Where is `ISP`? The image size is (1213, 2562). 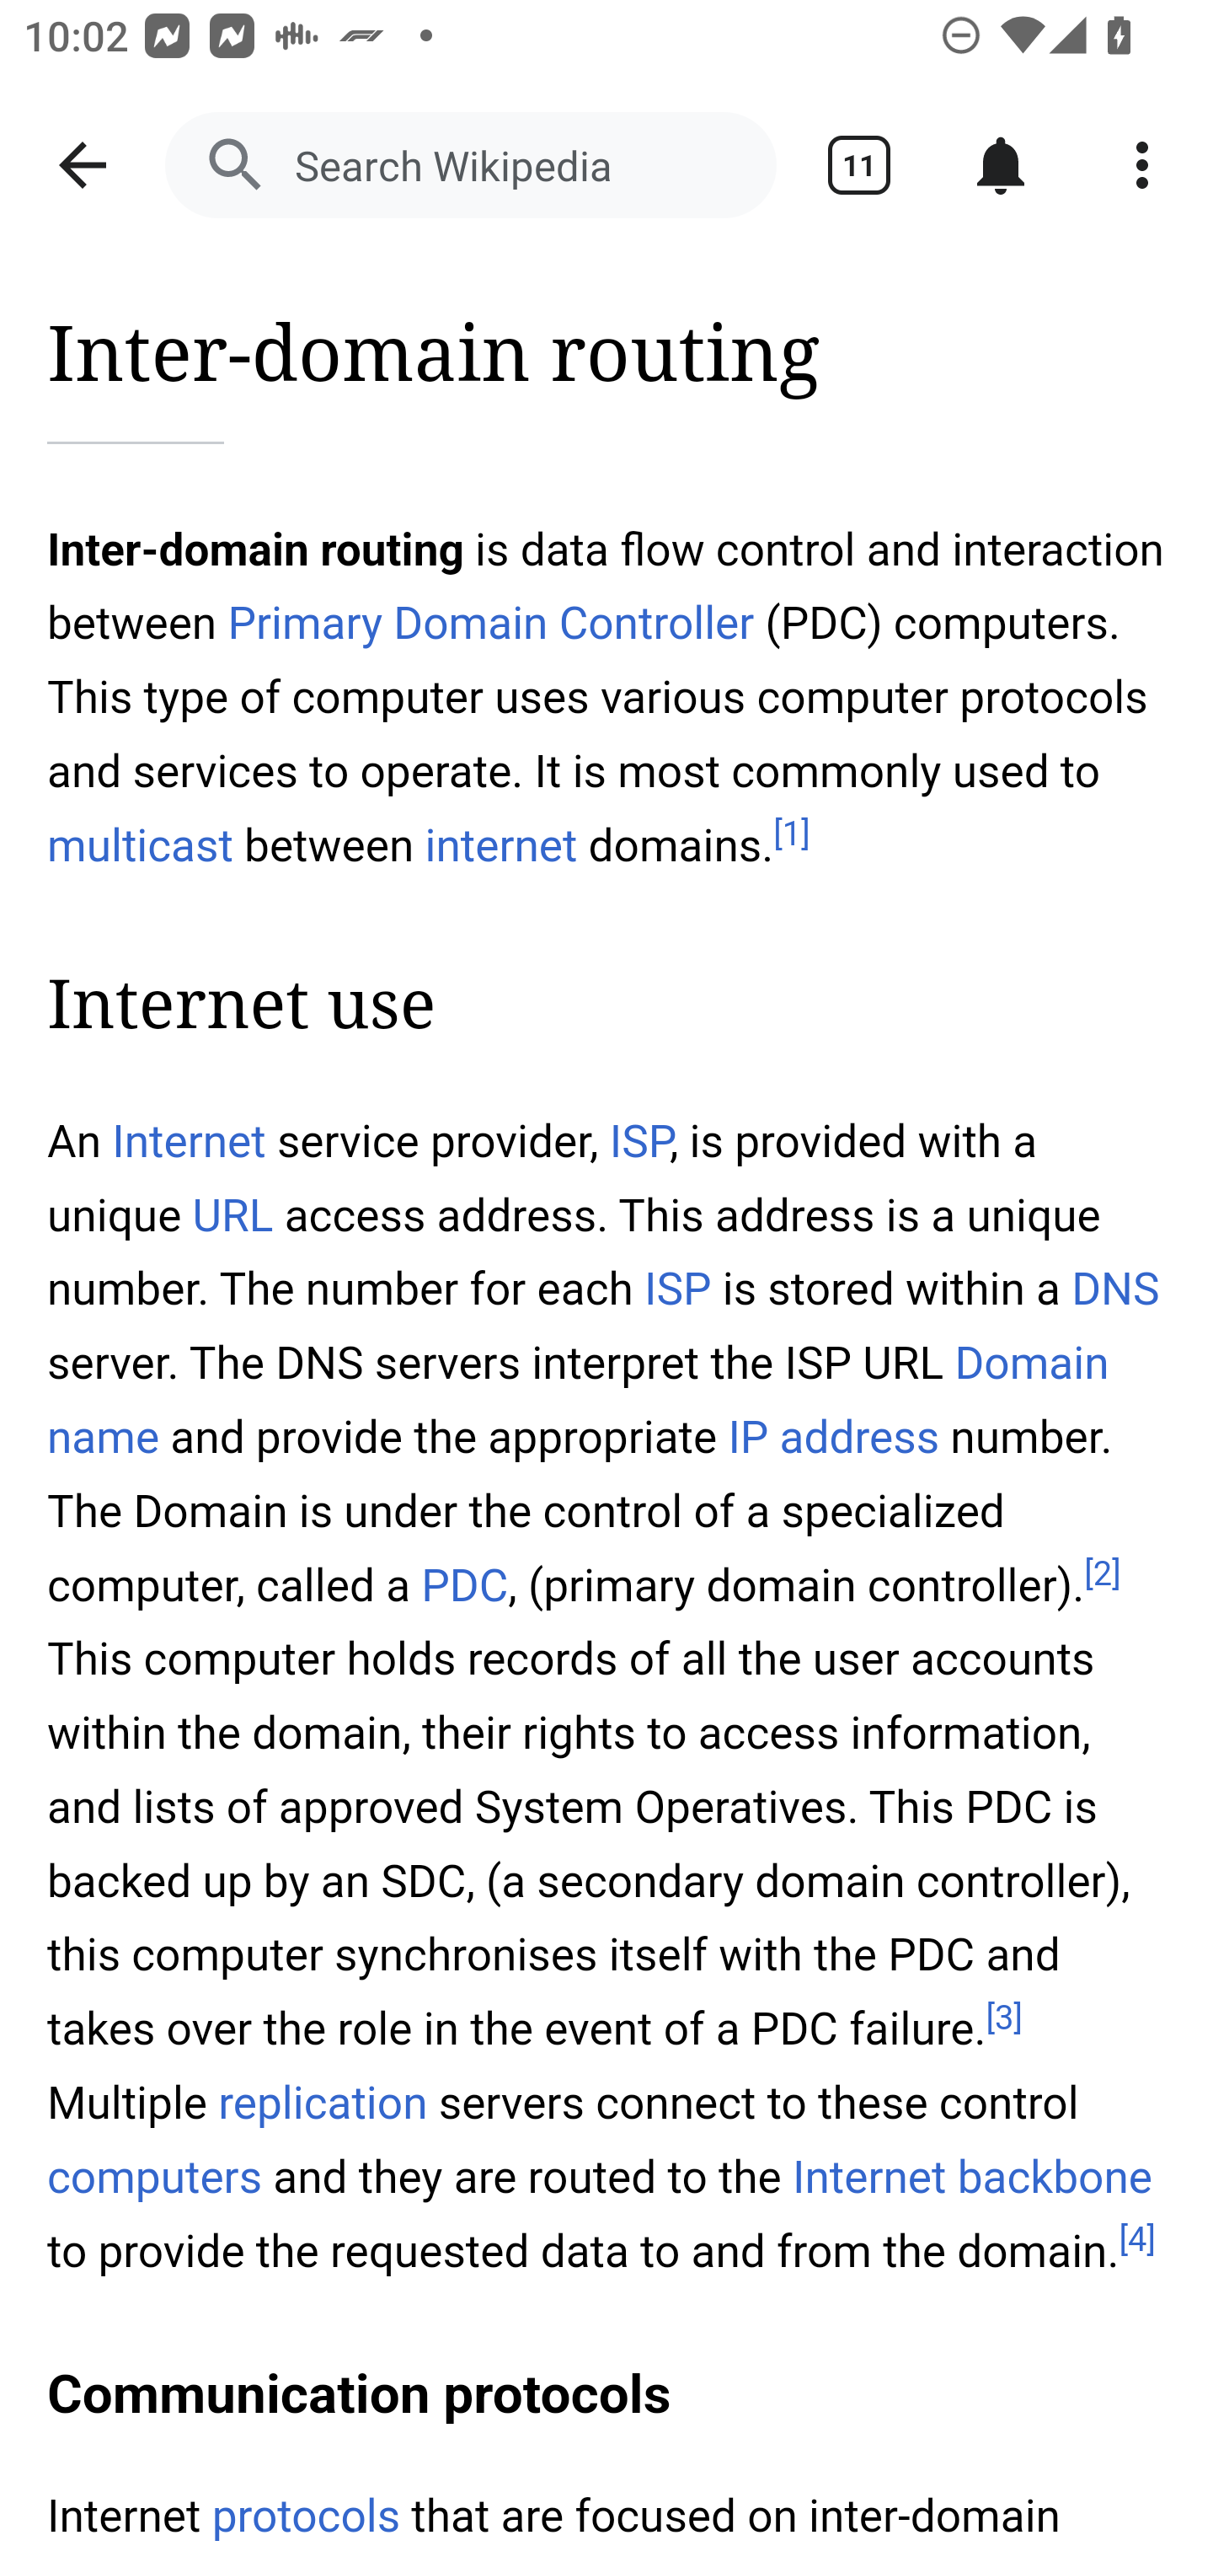 ISP is located at coordinates (677, 1289).